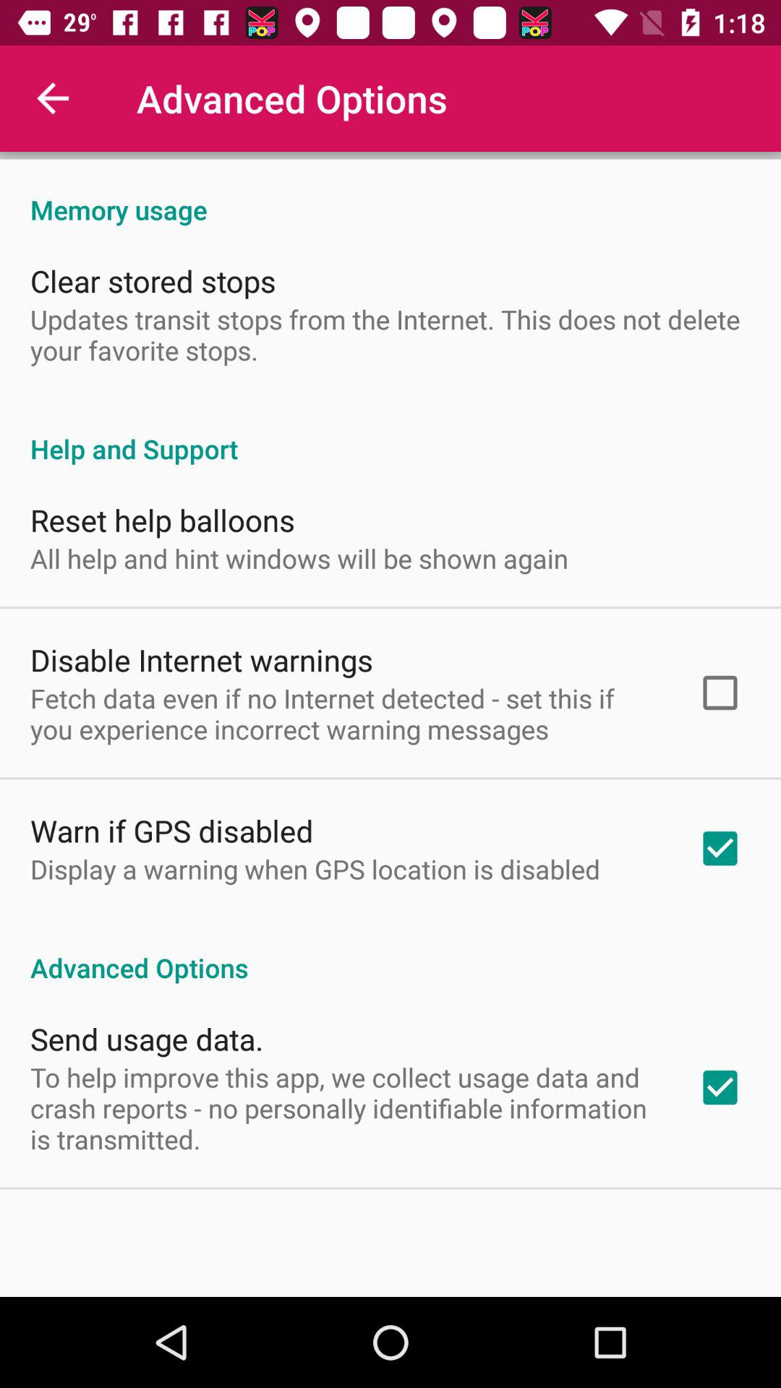 This screenshot has height=1388, width=781. What do you see at coordinates (390, 334) in the screenshot?
I see `press updates transit stops icon` at bounding box center [390, 334].